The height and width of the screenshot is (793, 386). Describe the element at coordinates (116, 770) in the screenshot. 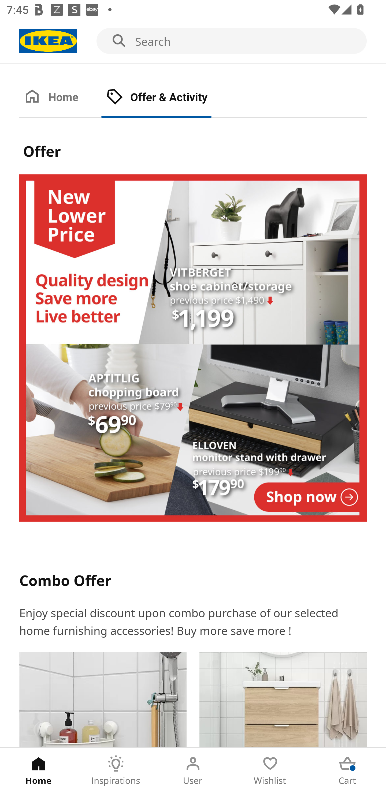

I see `Inspirations
Tab 2 of 5` at that location.